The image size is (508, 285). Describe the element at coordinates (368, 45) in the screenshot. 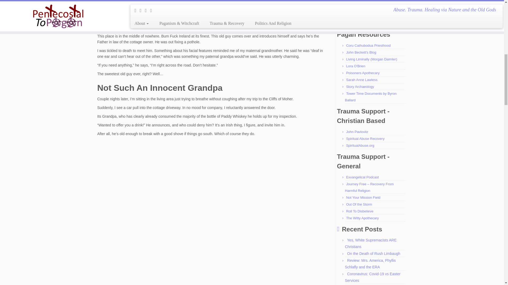

I see `Coru Cathubodua Priesthood` at that location.